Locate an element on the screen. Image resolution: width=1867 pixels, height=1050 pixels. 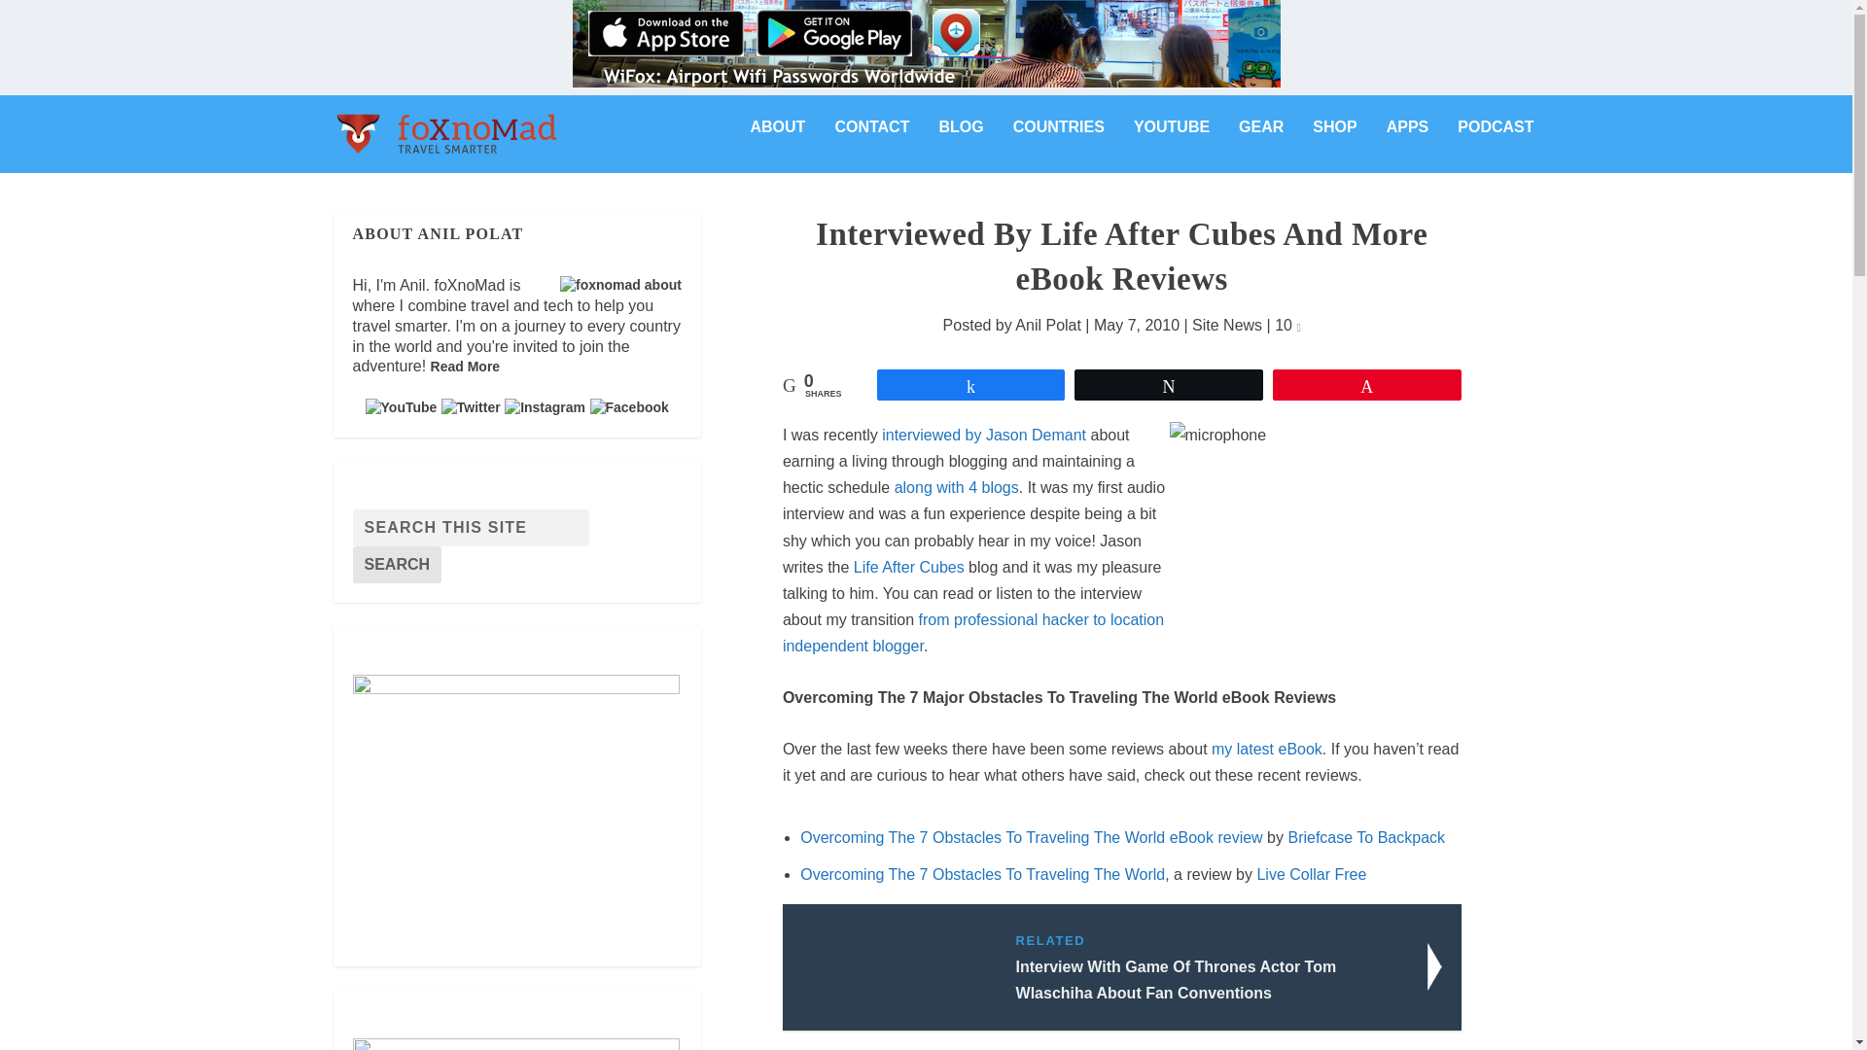
BLOG is located at coordinates (961, 142).